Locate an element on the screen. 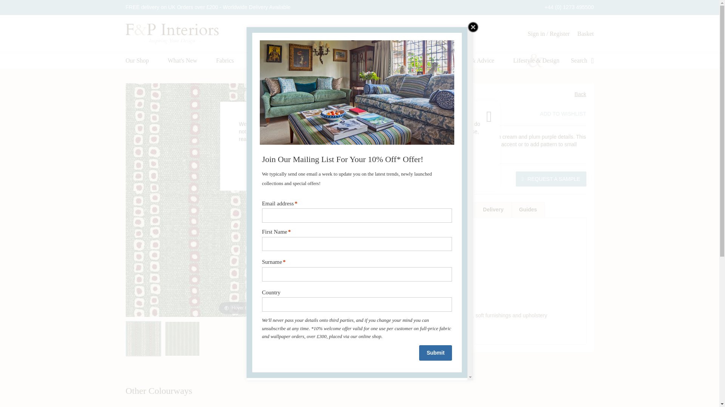 This screenshot has height=407, width=725. Qty is located at coordinates (399, 179).